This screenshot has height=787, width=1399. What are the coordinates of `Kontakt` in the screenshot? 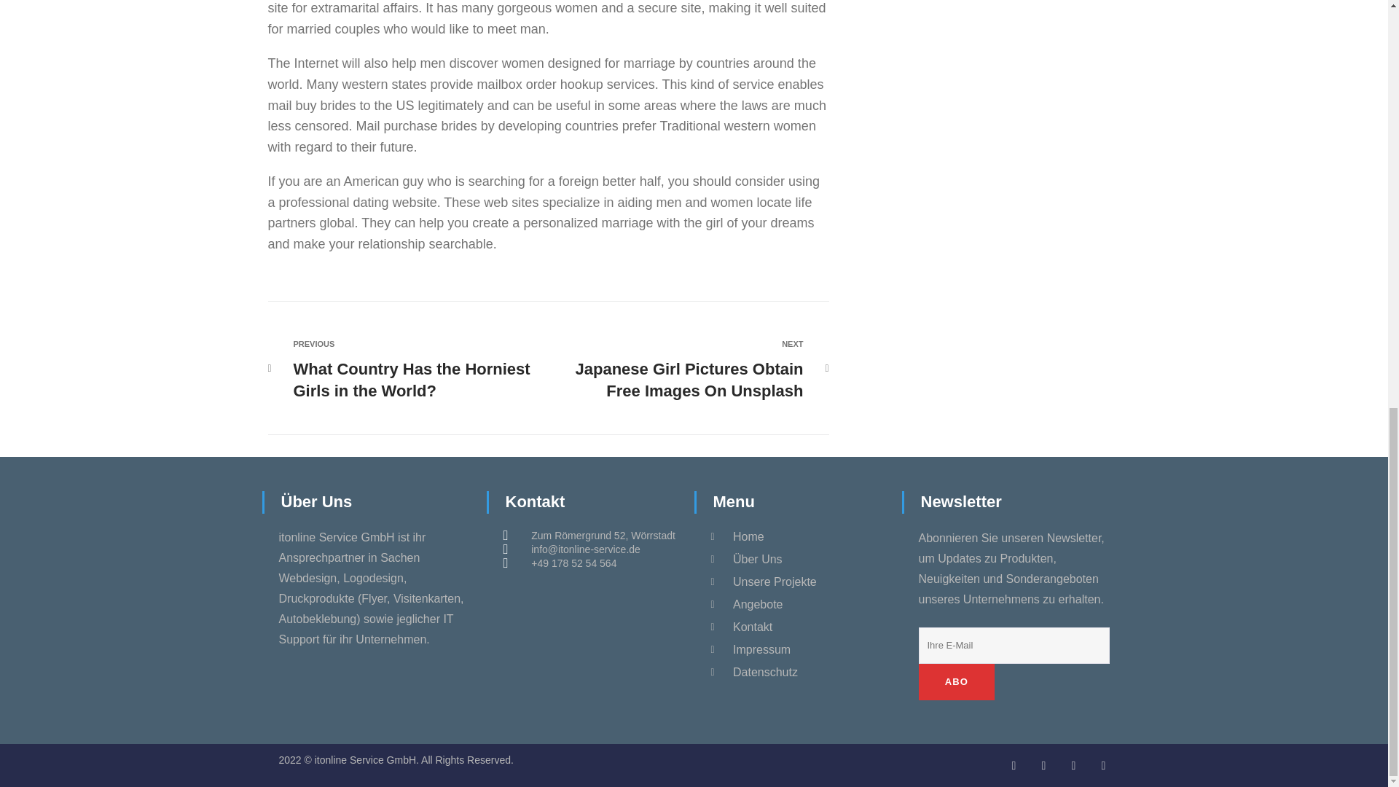 It's located at (798, 672).